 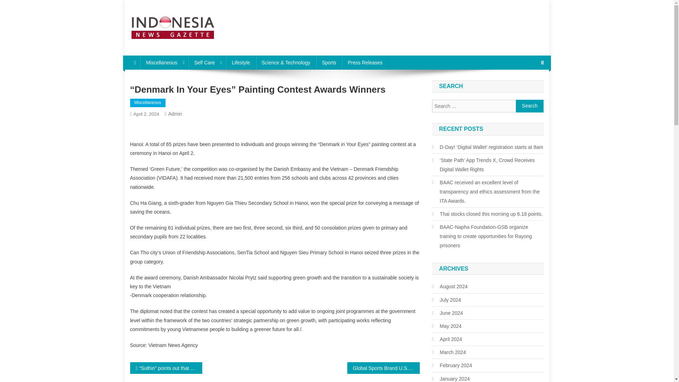 What do you see at coordinates (207, 62) in the screenshot?
I see `Self Care` at bounding box center [207, 62].